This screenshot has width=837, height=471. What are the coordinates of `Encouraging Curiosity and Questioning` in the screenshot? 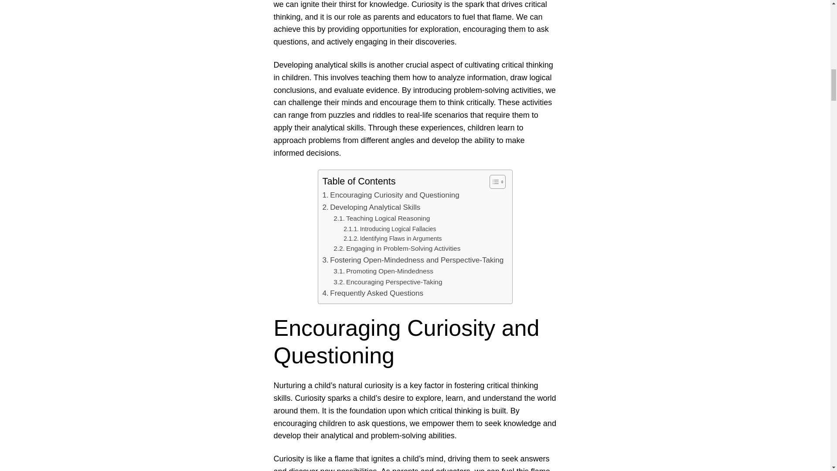 It's located at (391, 195).